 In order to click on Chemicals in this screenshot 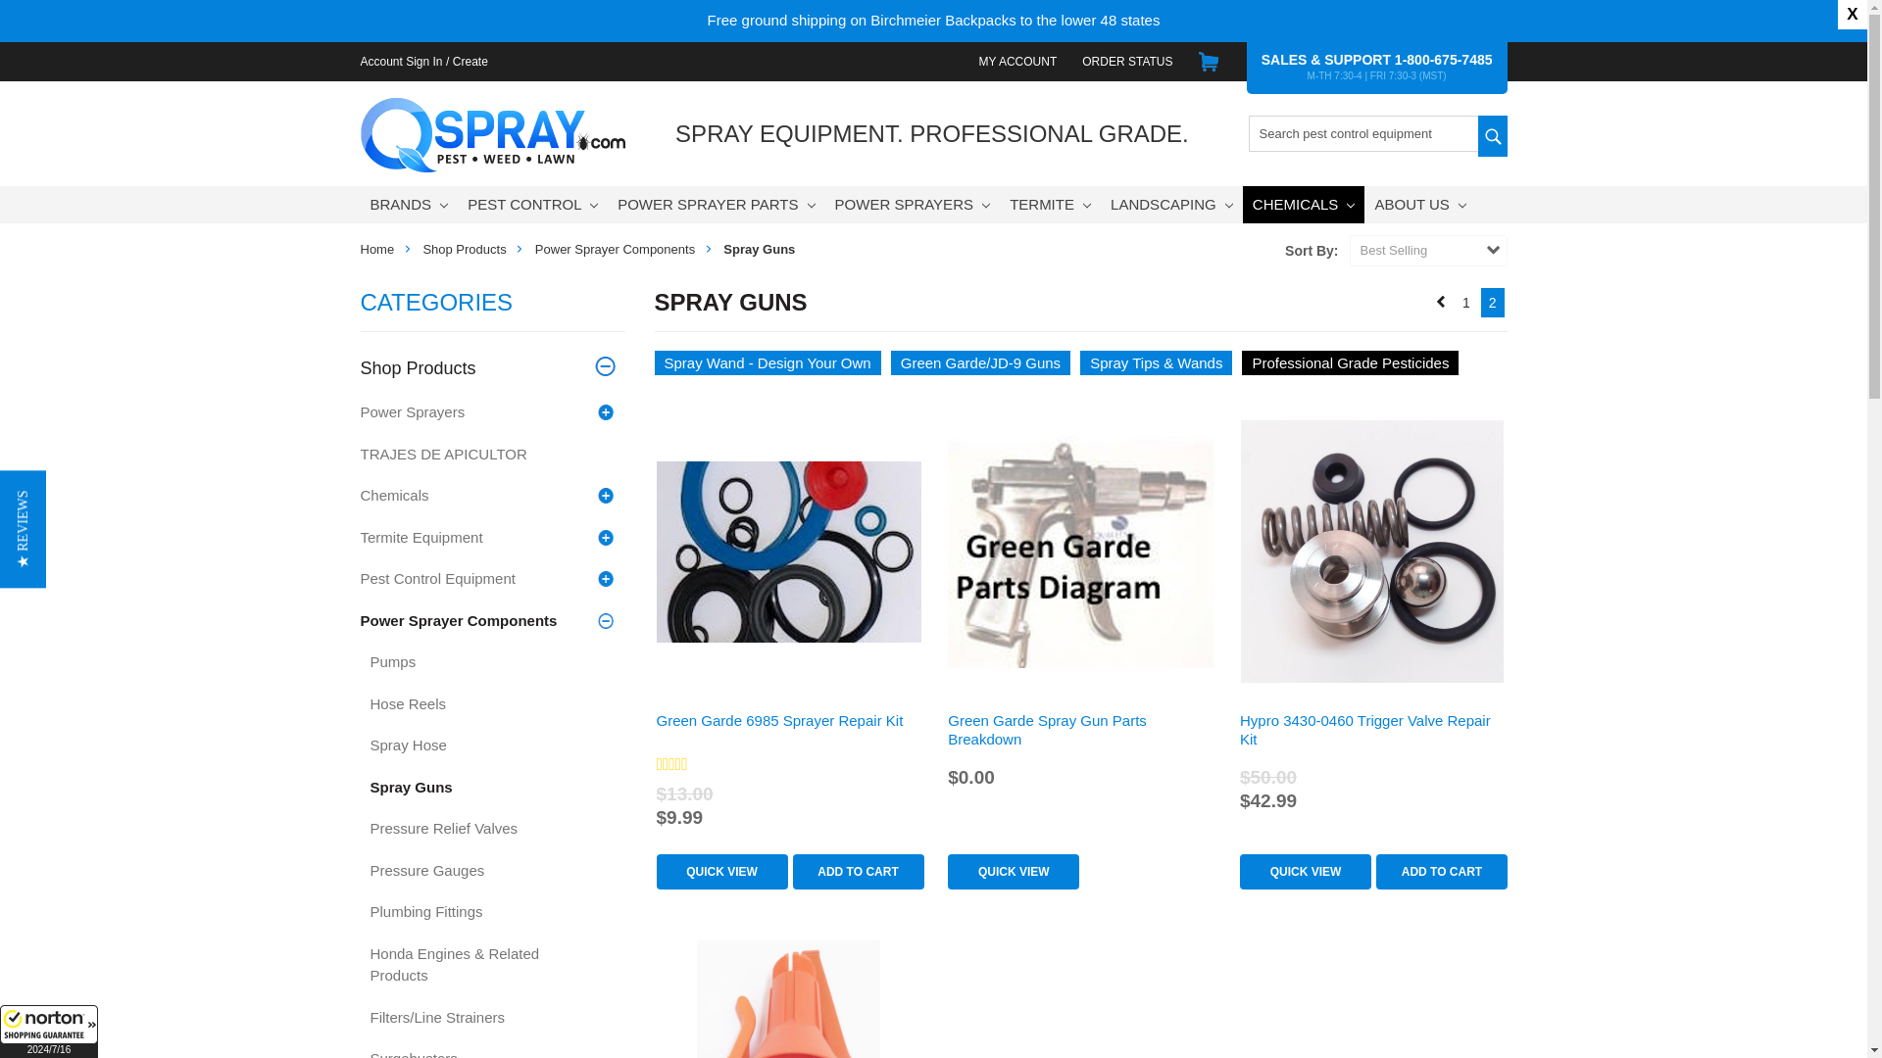, I will do `click(1351, 362)`.